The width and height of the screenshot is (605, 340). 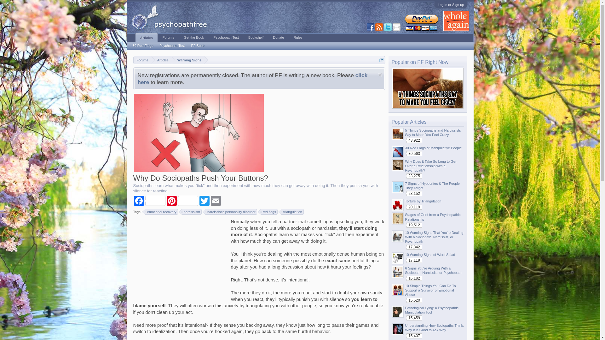 What do you see at coordinates (180, 258) in the screenshot?
I see `Advertisement` at bounding box center [180, 258].